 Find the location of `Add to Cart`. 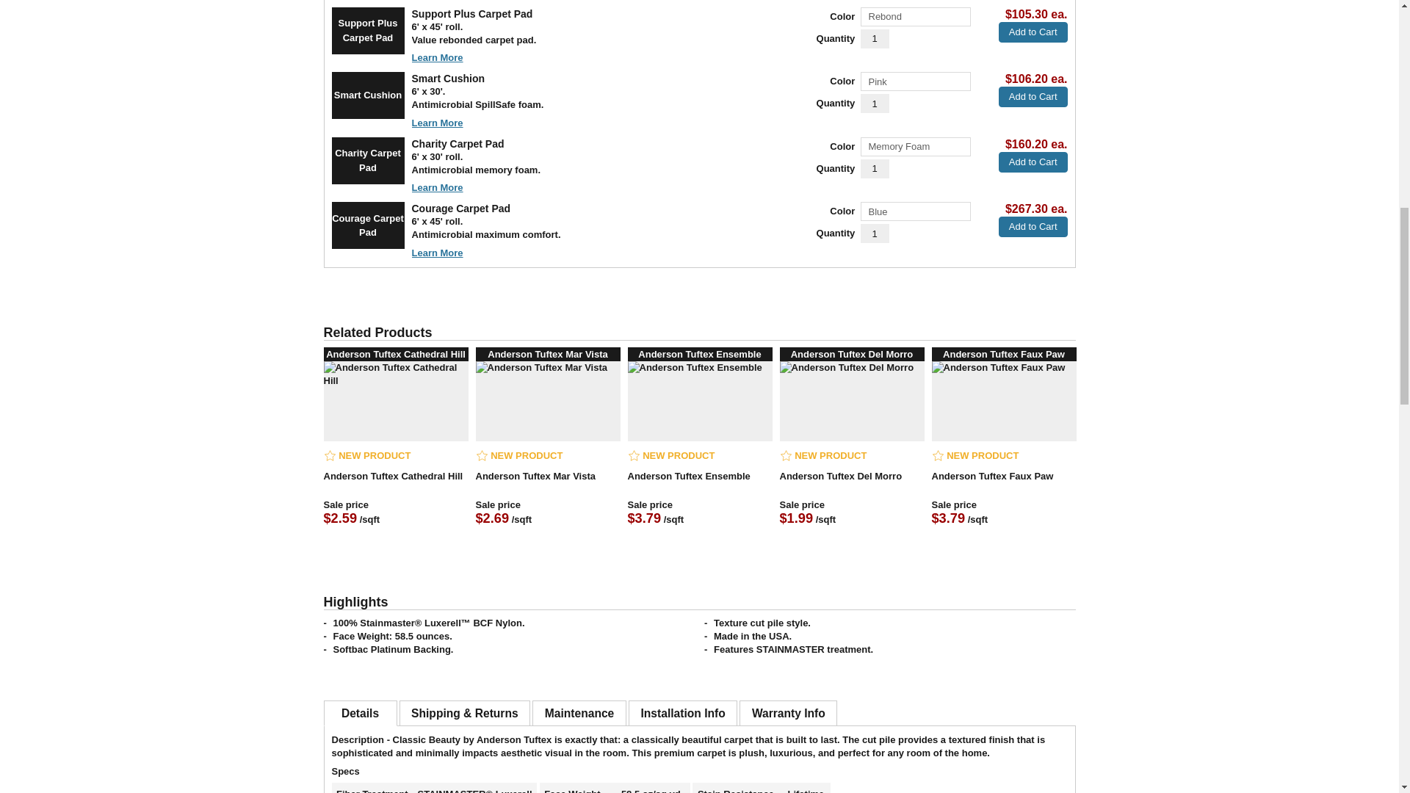

Add to Cart is located at coordinates (1033, 96).